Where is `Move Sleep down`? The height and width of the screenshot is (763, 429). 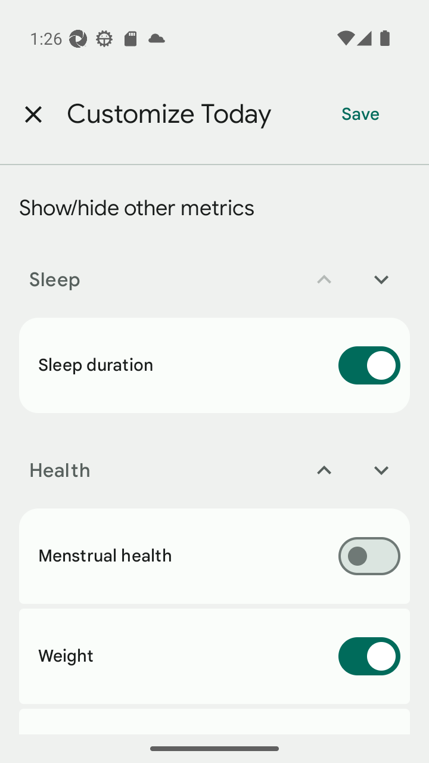 Move Sleep down is located at coordinates (381, 280).